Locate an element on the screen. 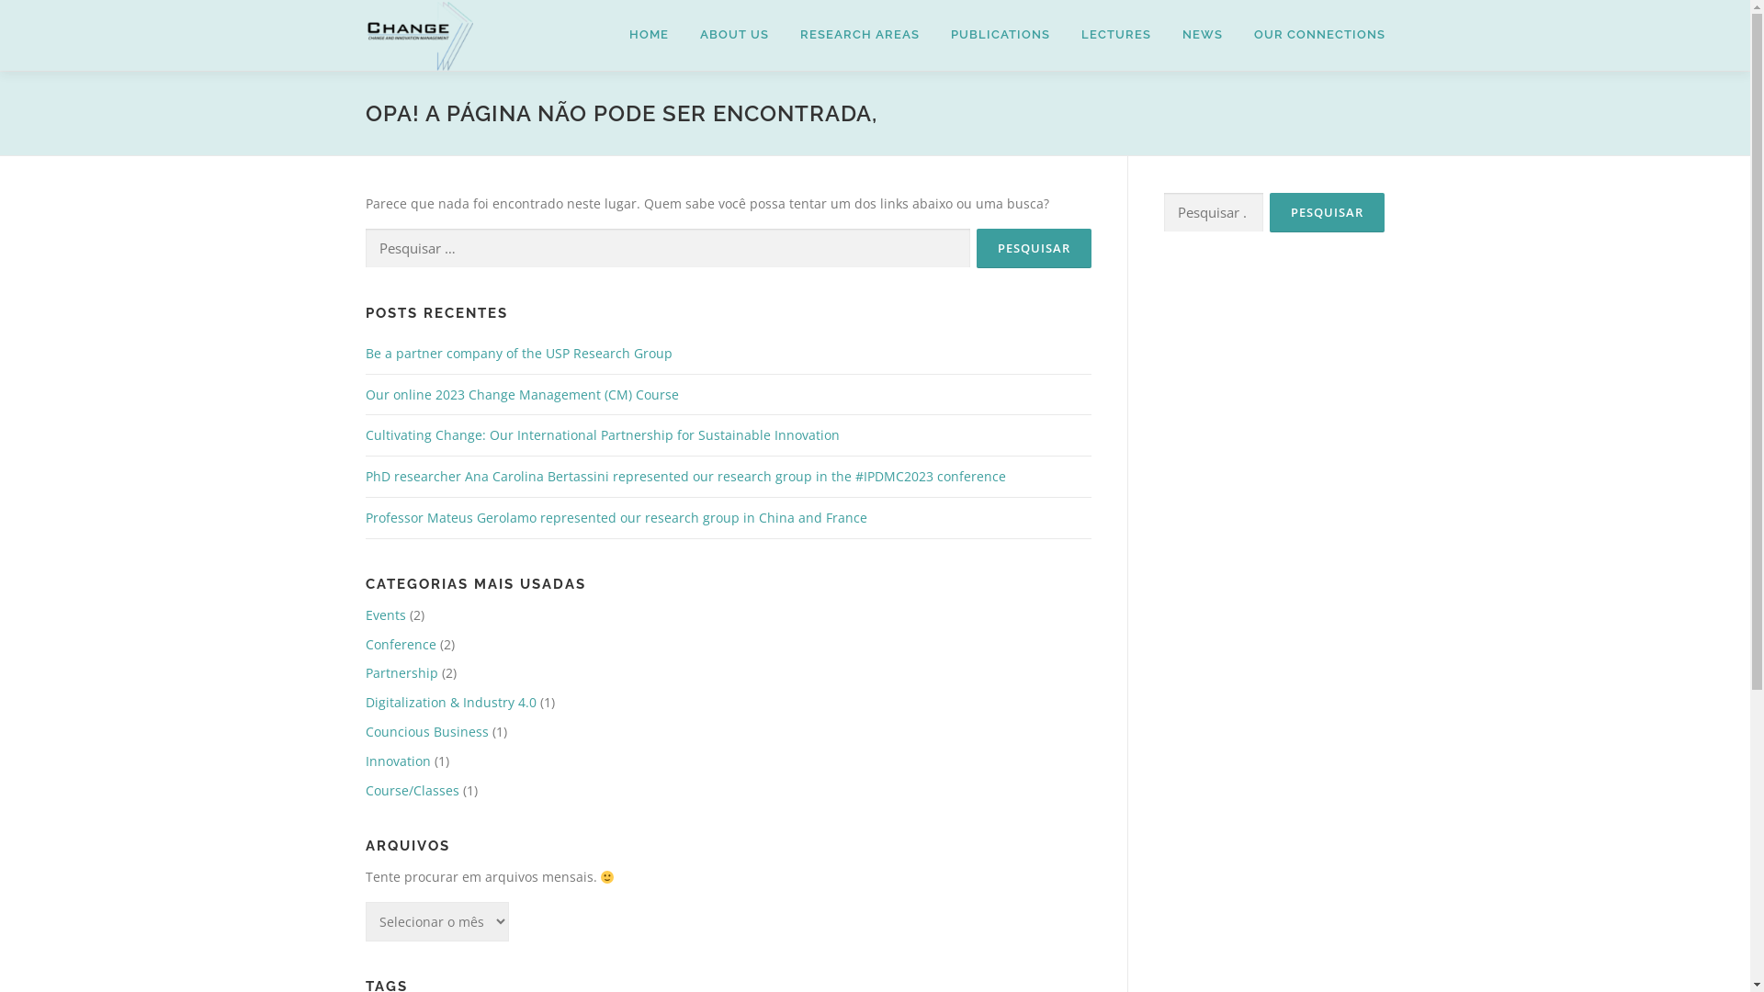 This screenshot has height=992, width=1764. ABOUT US is located at coordinates (733, 35).